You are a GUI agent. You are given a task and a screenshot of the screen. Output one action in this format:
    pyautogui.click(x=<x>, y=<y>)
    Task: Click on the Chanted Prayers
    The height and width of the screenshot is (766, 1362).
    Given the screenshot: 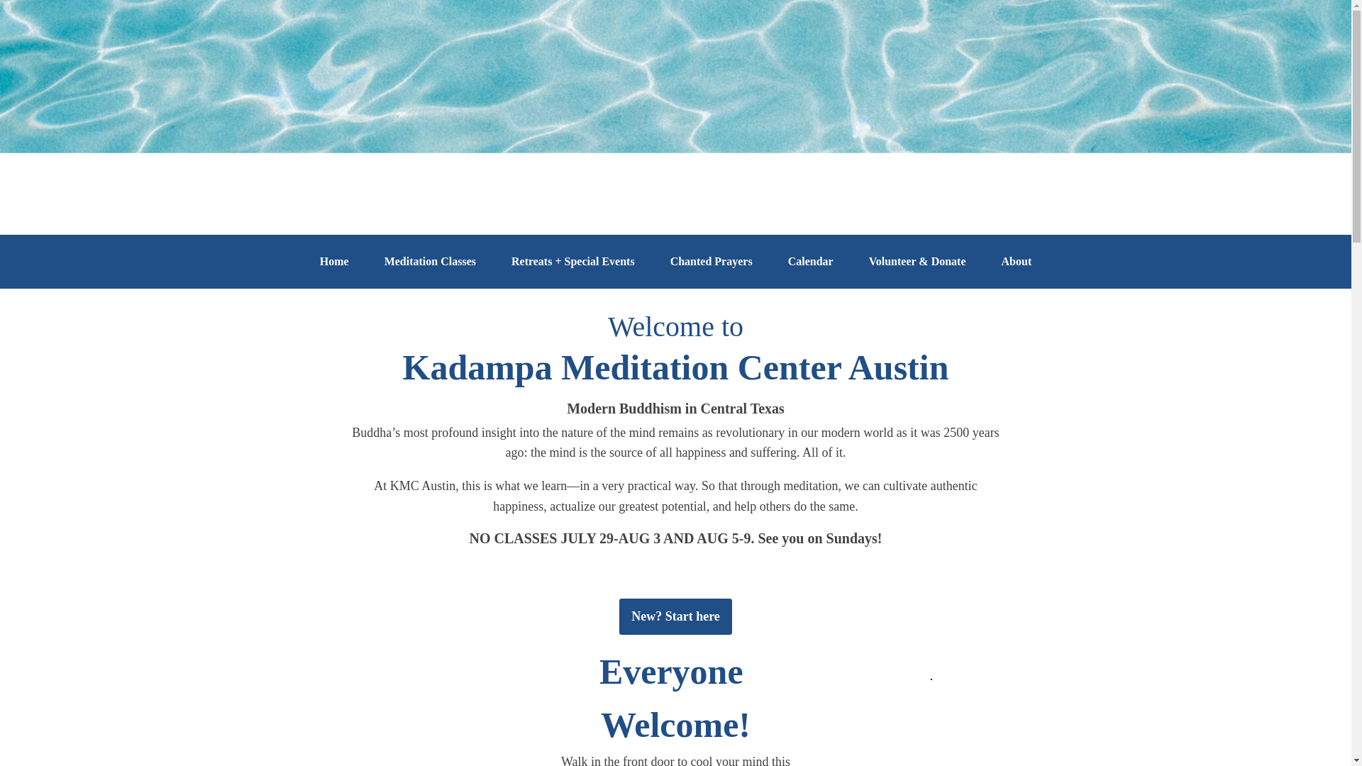 What is the action you would take?
    pyautogui.click(x=712, y=261)
    